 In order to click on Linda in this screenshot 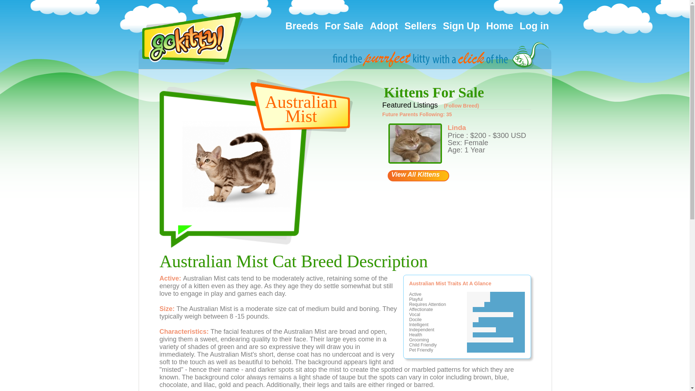, I will do `click(457, 127)`.